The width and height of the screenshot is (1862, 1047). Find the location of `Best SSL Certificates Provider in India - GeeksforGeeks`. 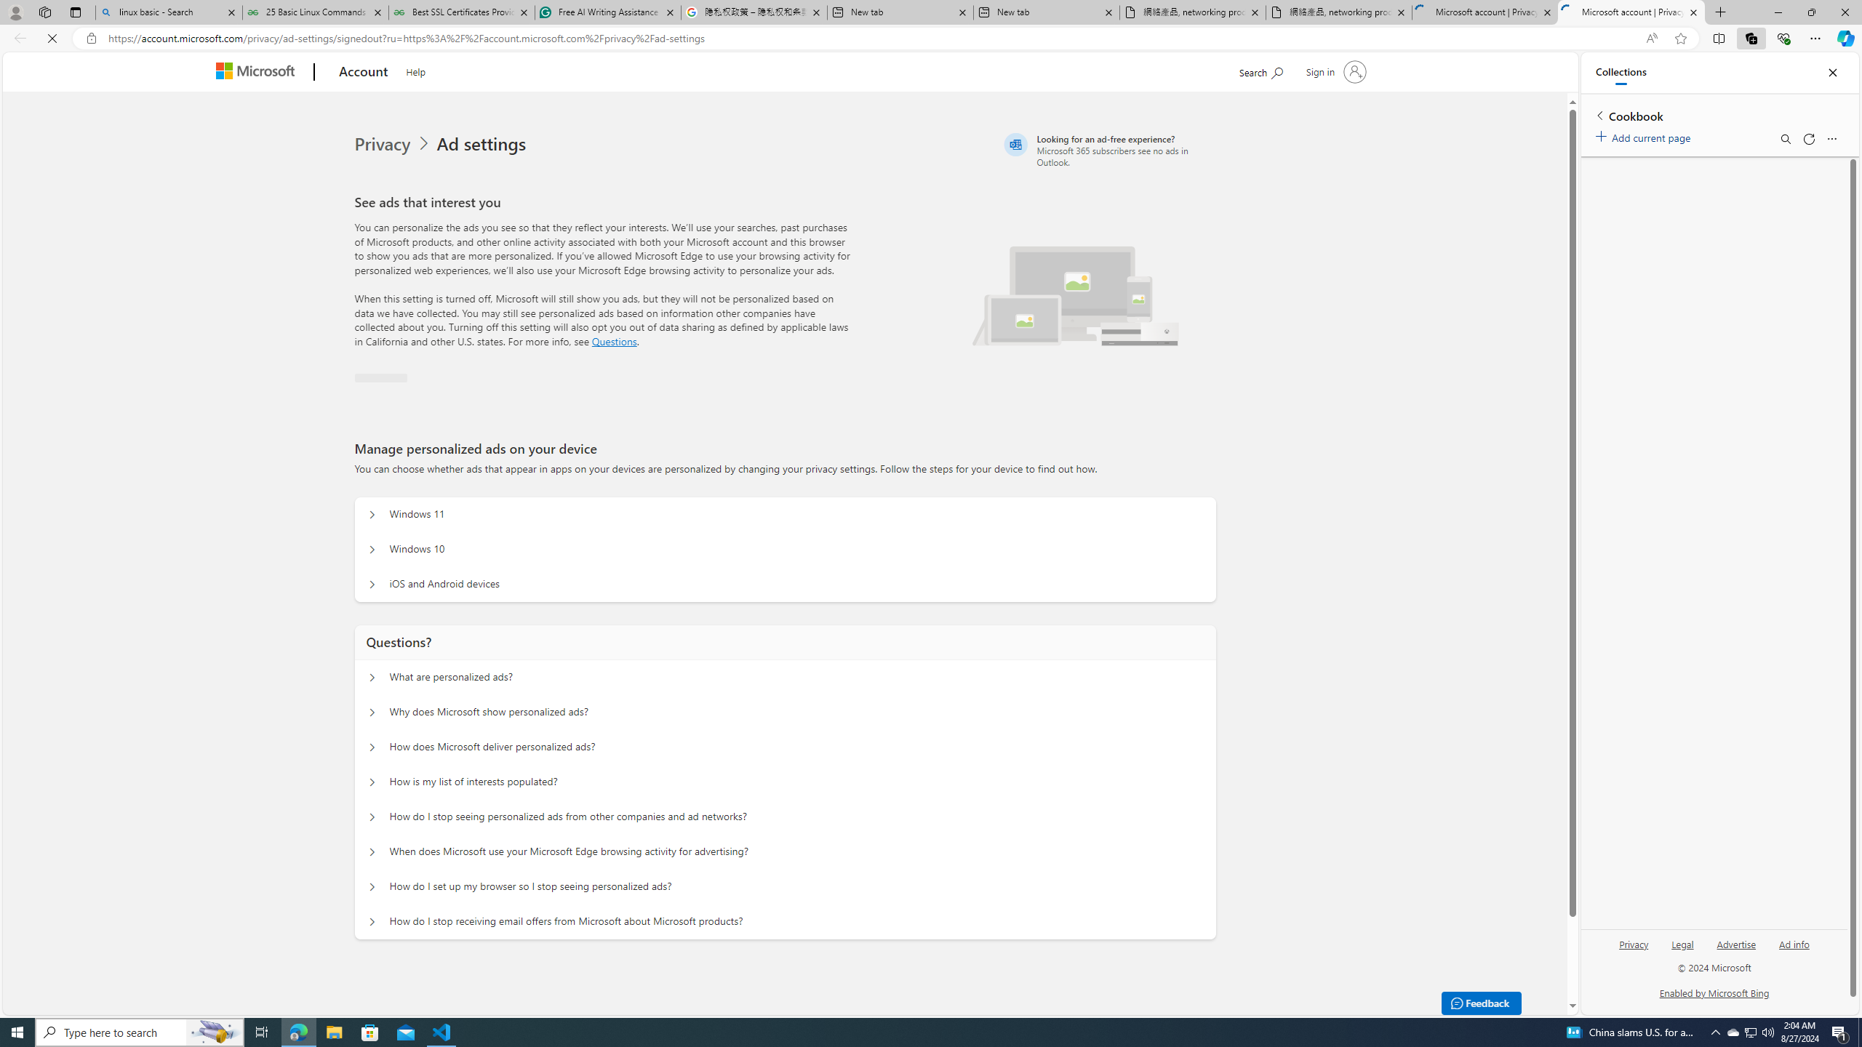

Best SSL Certificates Provider in India - GeeksforGeeks is located at coordinates (461, 12).